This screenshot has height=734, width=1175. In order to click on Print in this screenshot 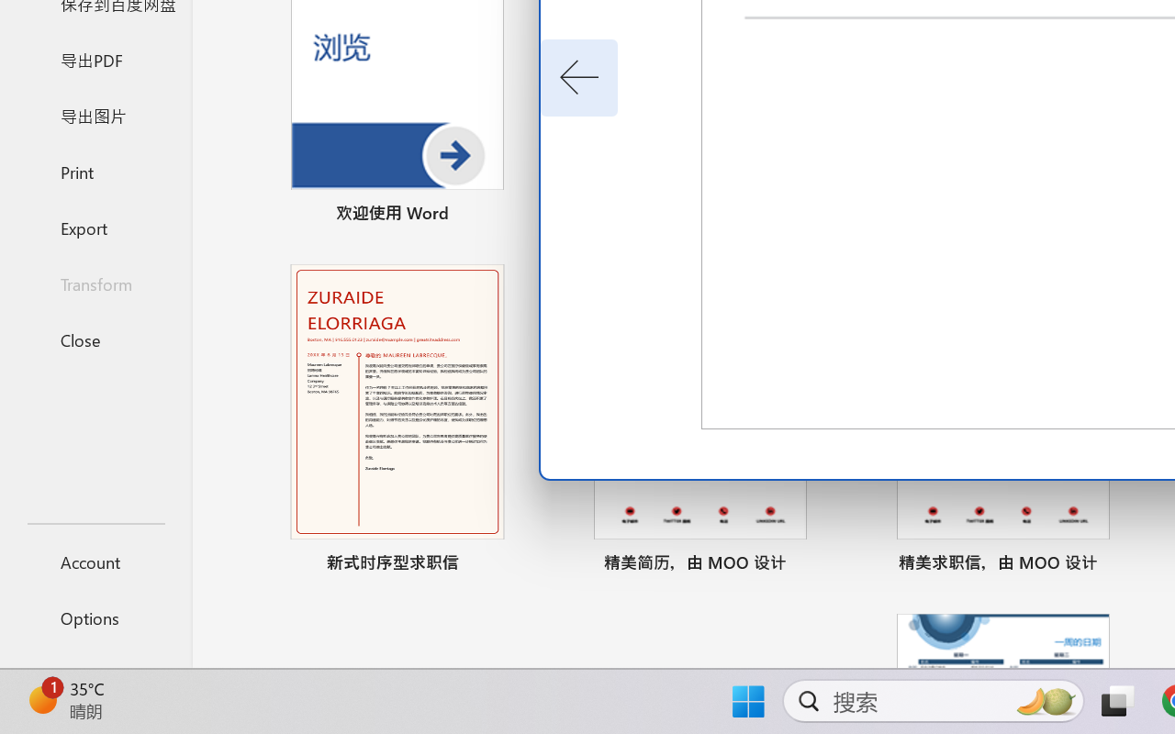, I will do `click(95, 171)`.